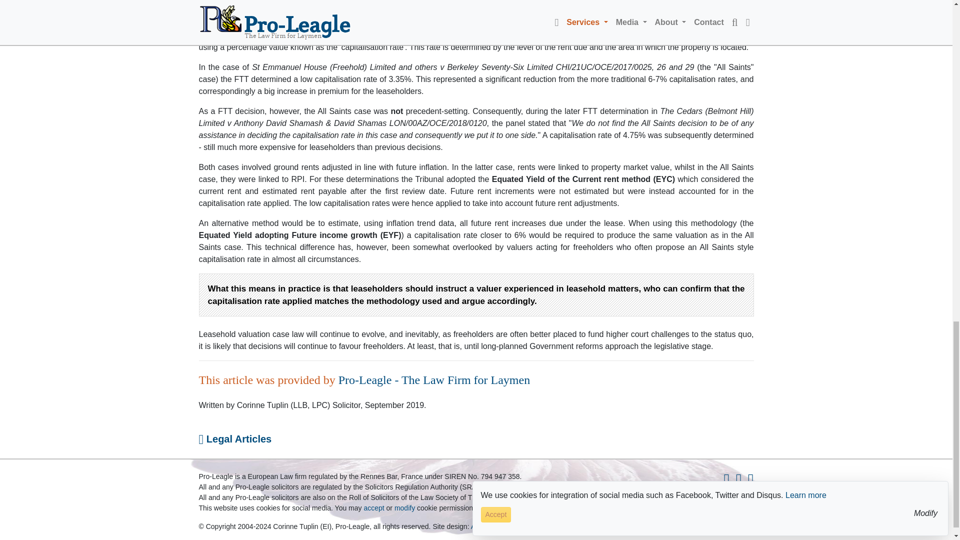 Image resolution: width=960 pixels, height=540 pixels. What do you see at coordinates (434, 380) in the screenshot?
I see `Pro-Leagle - The Law Firm for Laymen` at bounding box center [434, 380].